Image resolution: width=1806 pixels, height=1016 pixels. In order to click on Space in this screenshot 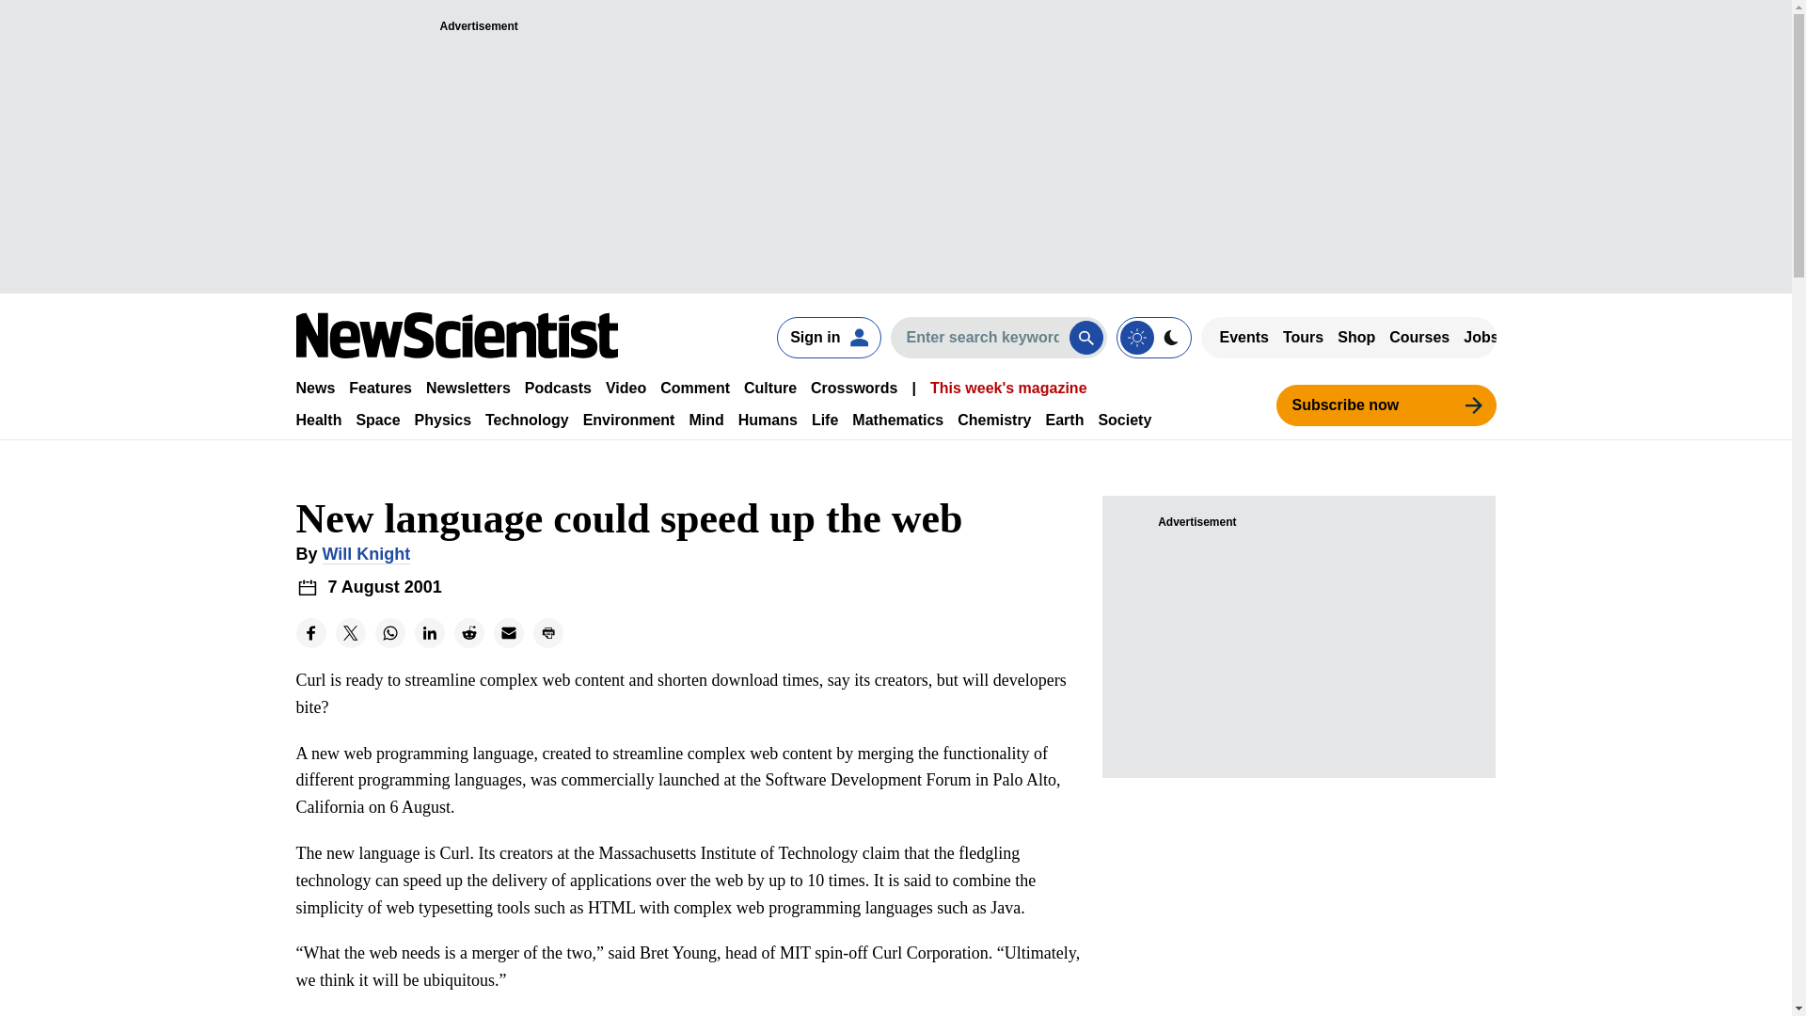, I will do `click(377, 420)`.